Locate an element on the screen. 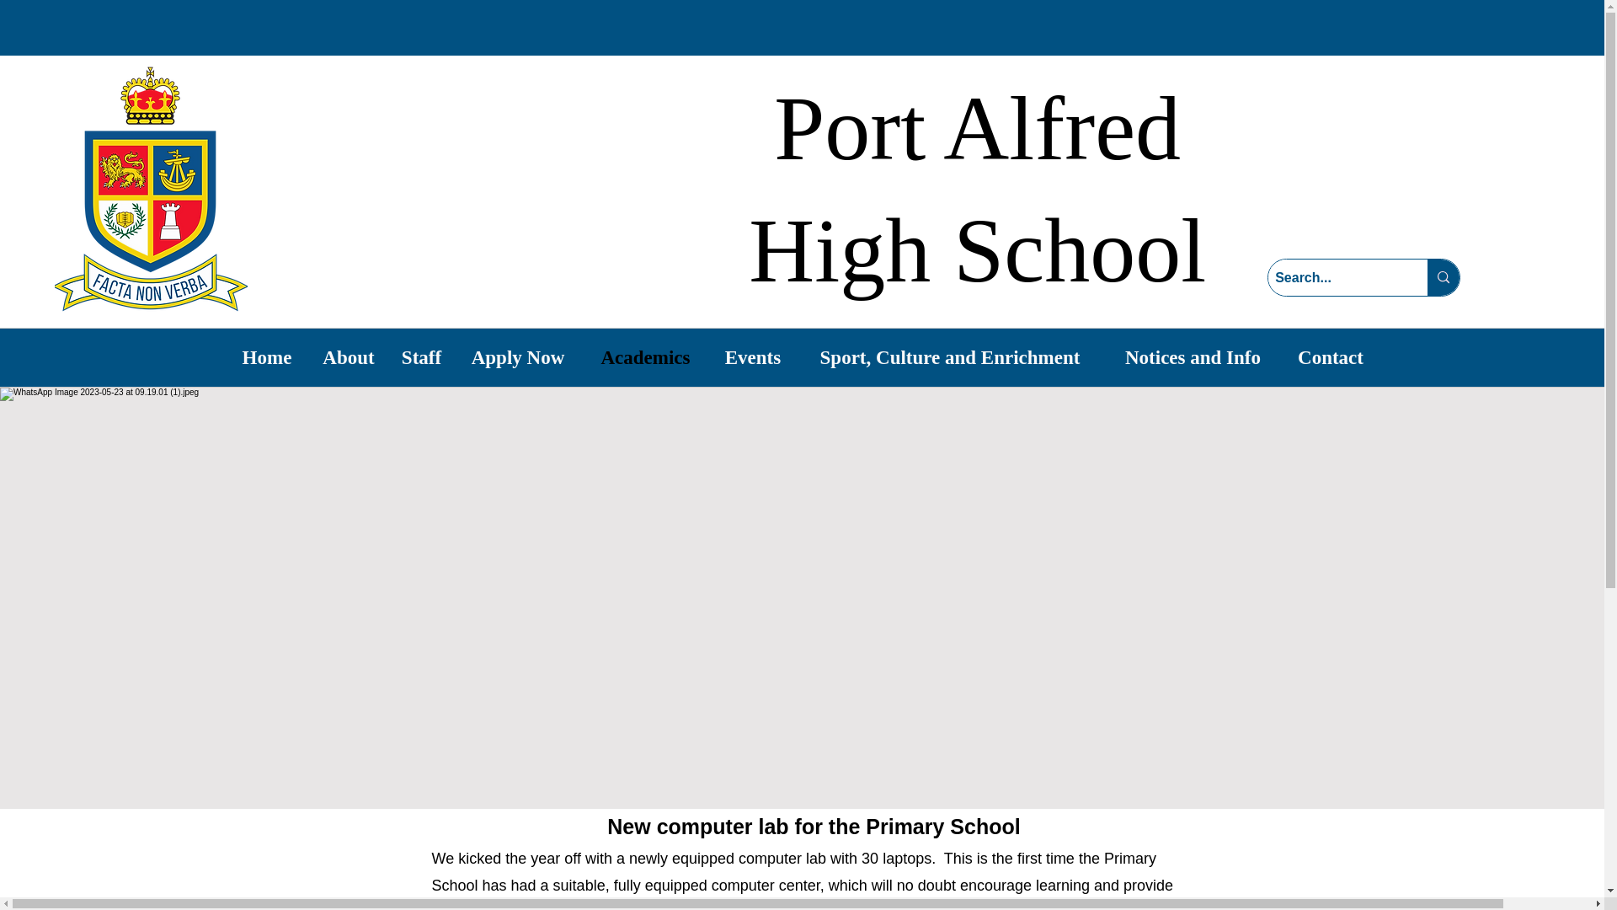 Image resolution: width=1617 pixels, height=910 pixels. Notices and Info is located at coordinates (1193, 357).